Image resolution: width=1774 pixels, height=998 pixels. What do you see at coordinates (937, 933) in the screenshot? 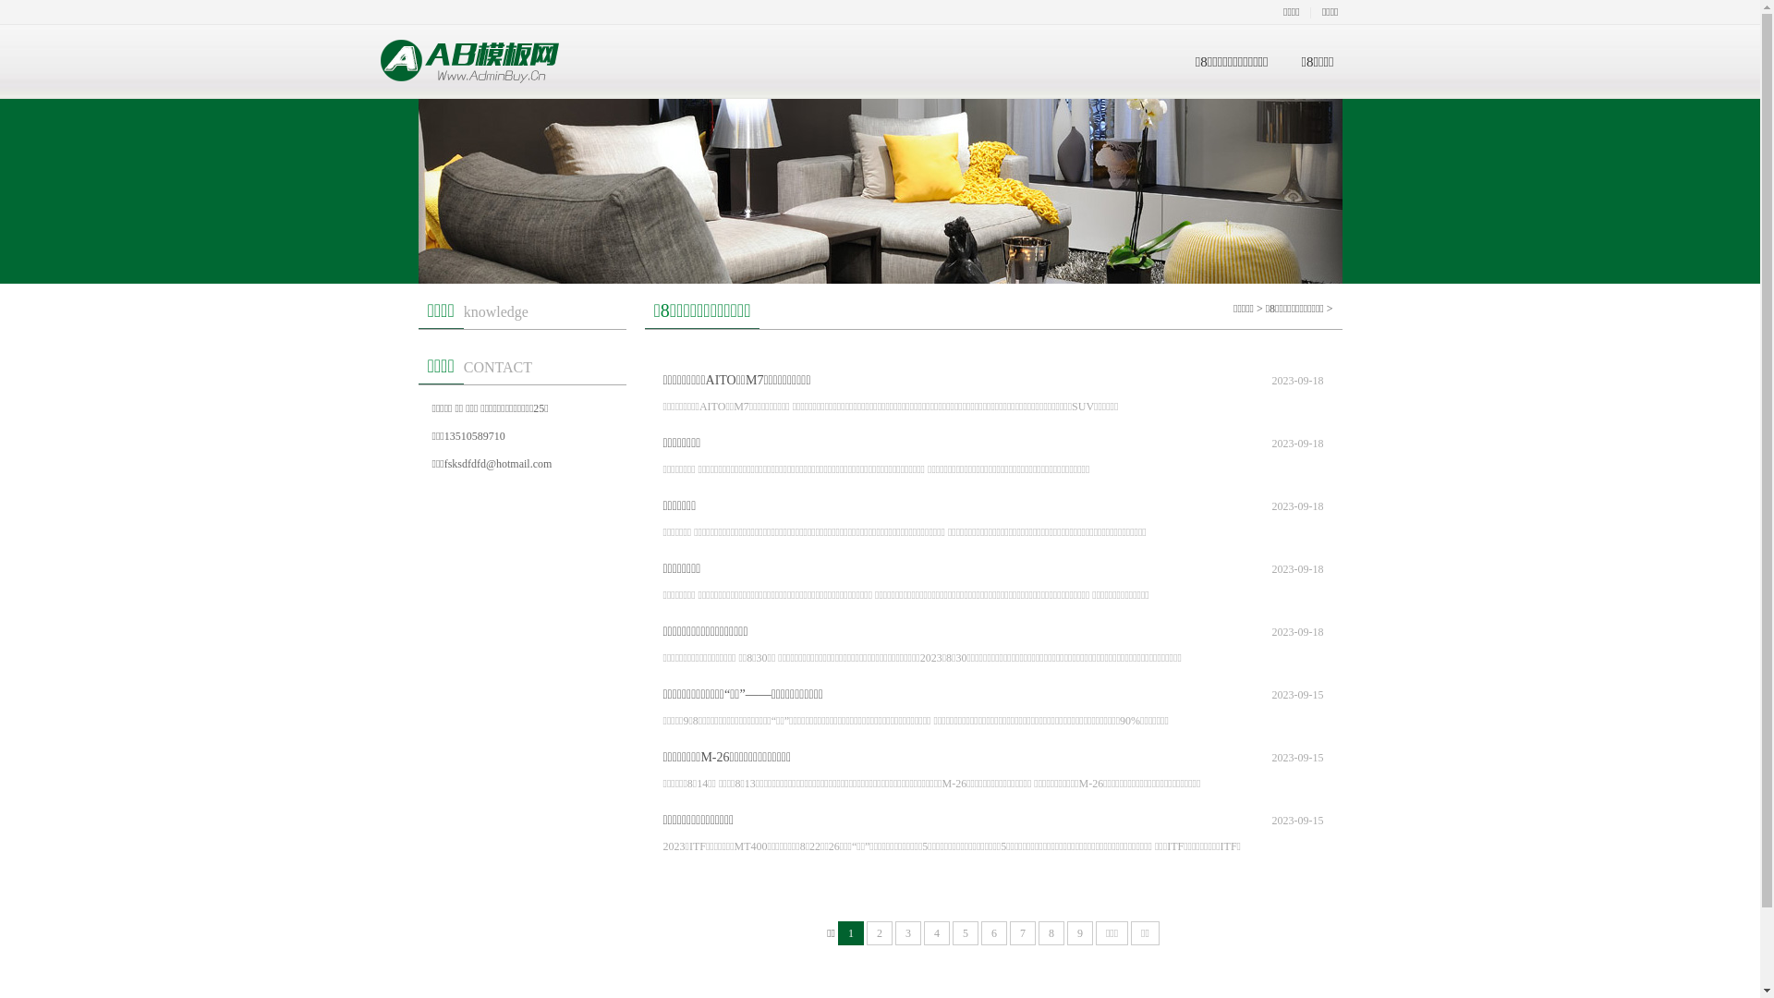
I see `4` at bounding box center [937, 933].